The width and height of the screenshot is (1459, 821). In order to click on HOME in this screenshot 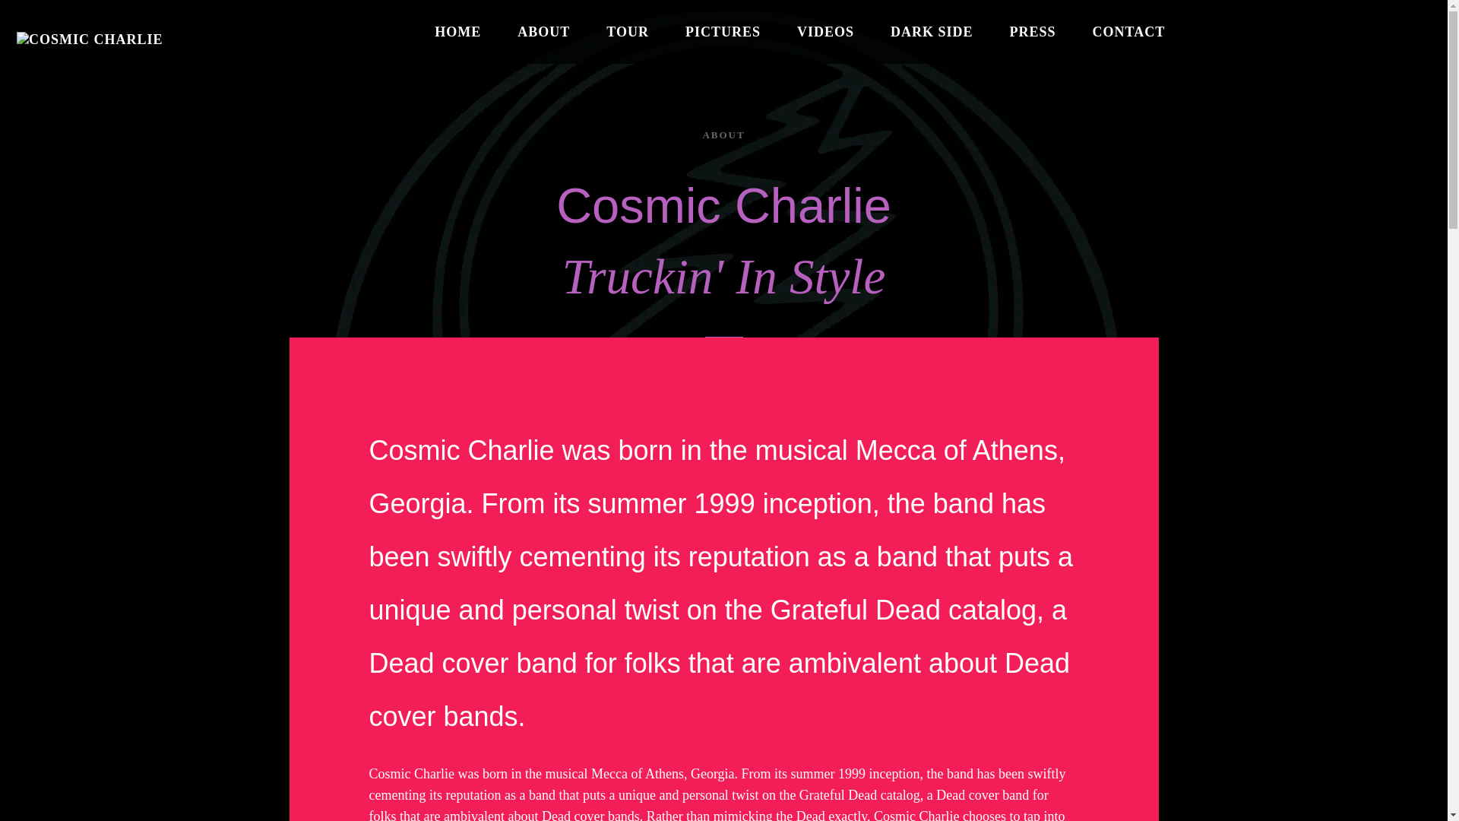, I will do `click(457, 32)`.